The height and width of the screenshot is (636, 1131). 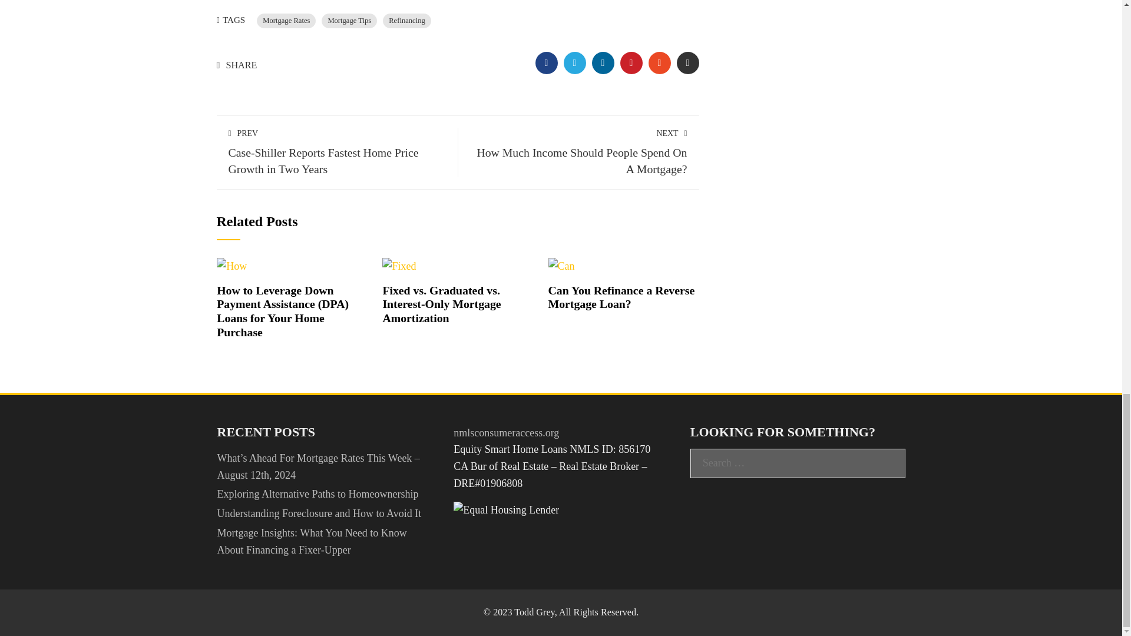 I want to click on Fixed vs. Graduated vs. Interest-Only Mortgage Amortization, so click(x=441, y=304).